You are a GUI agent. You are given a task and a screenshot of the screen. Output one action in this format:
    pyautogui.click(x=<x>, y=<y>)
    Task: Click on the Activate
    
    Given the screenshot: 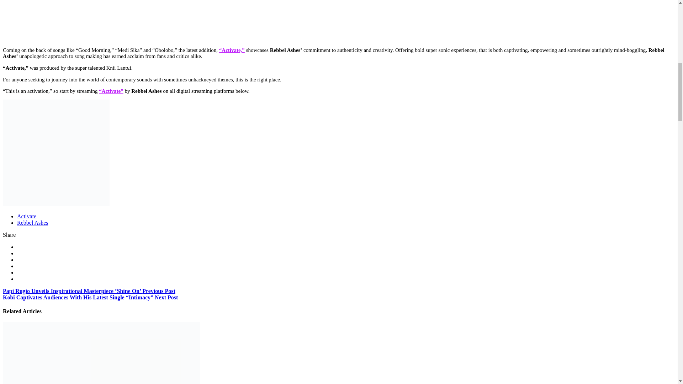 What is the action you would take?
    pyautogui.click(x=26, y=216)
    